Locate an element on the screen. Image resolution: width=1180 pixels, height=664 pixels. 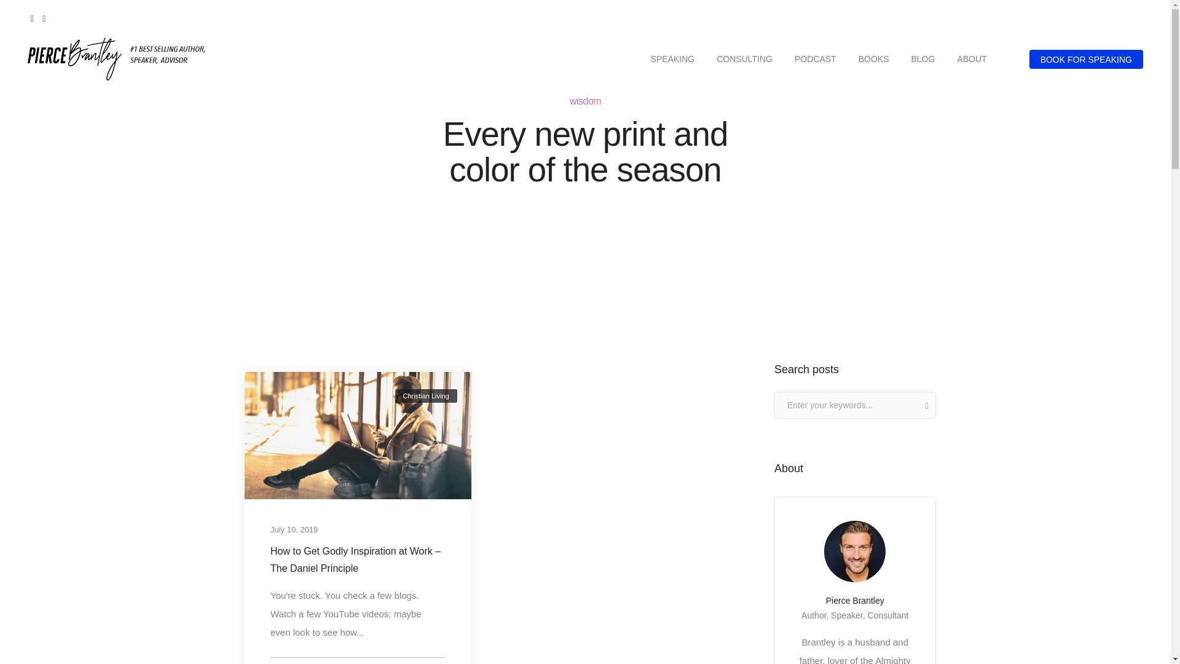
BOOK FOR SPEAKING is located at coordinates (1086, 58).